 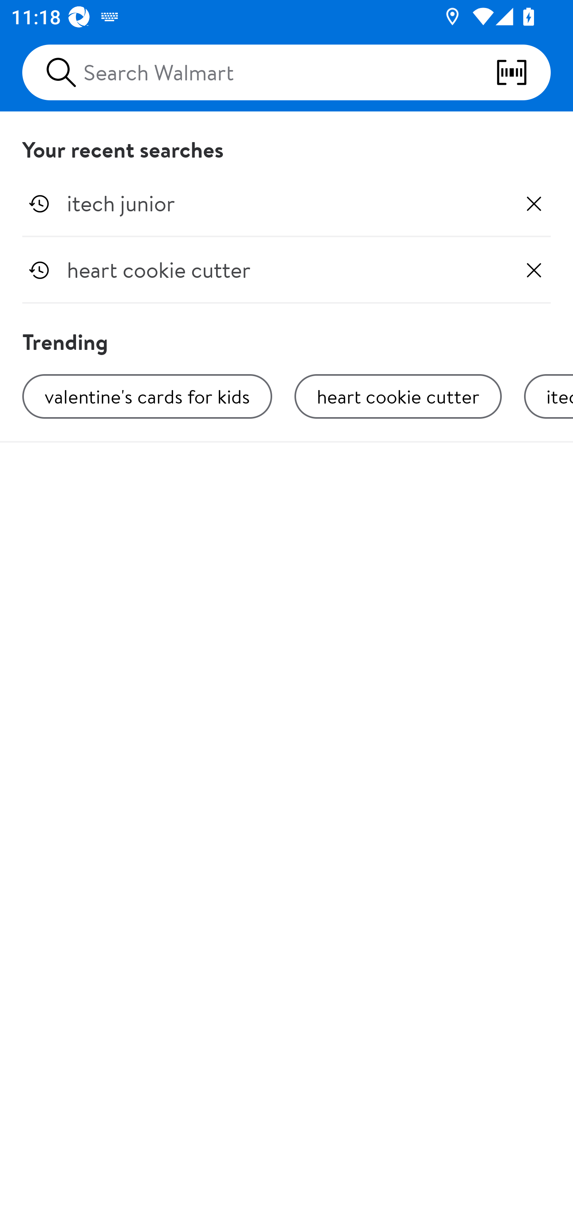 I want to click on scan barcodes qr codes and more, so click(x=523, y=72).